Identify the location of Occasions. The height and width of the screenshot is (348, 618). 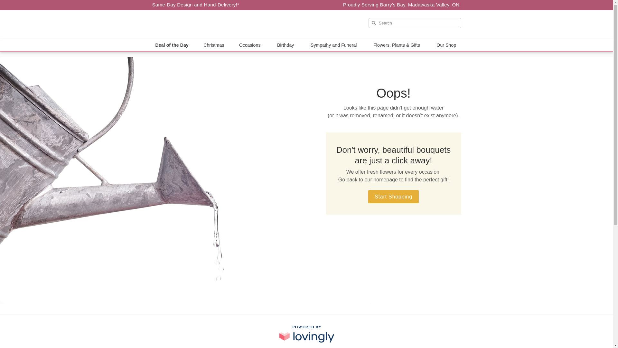
(251, 45).